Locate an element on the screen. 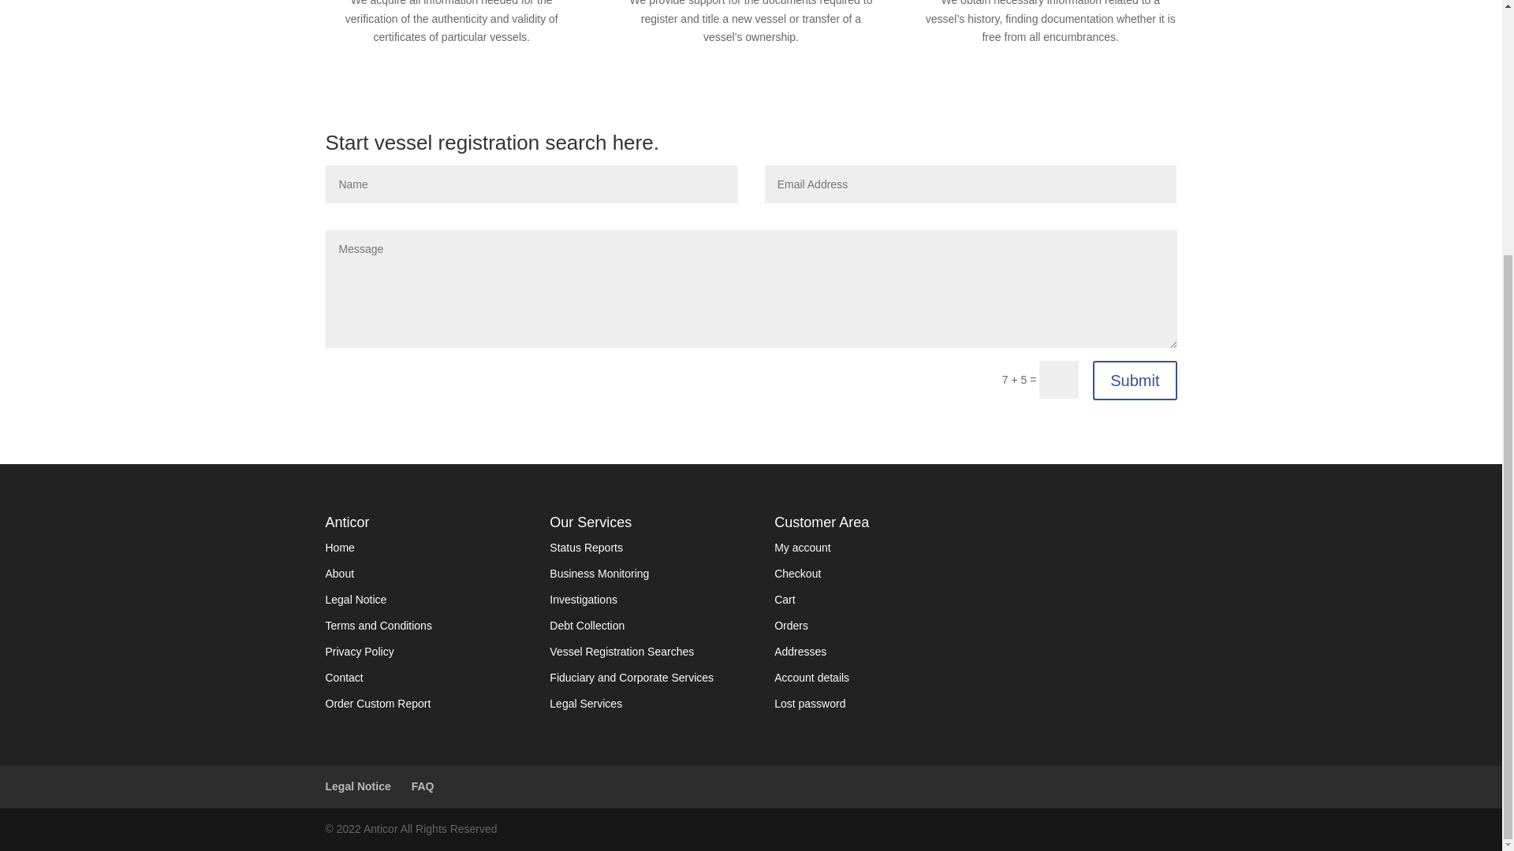  Privacy Policy is located at coordinates (360, 651).